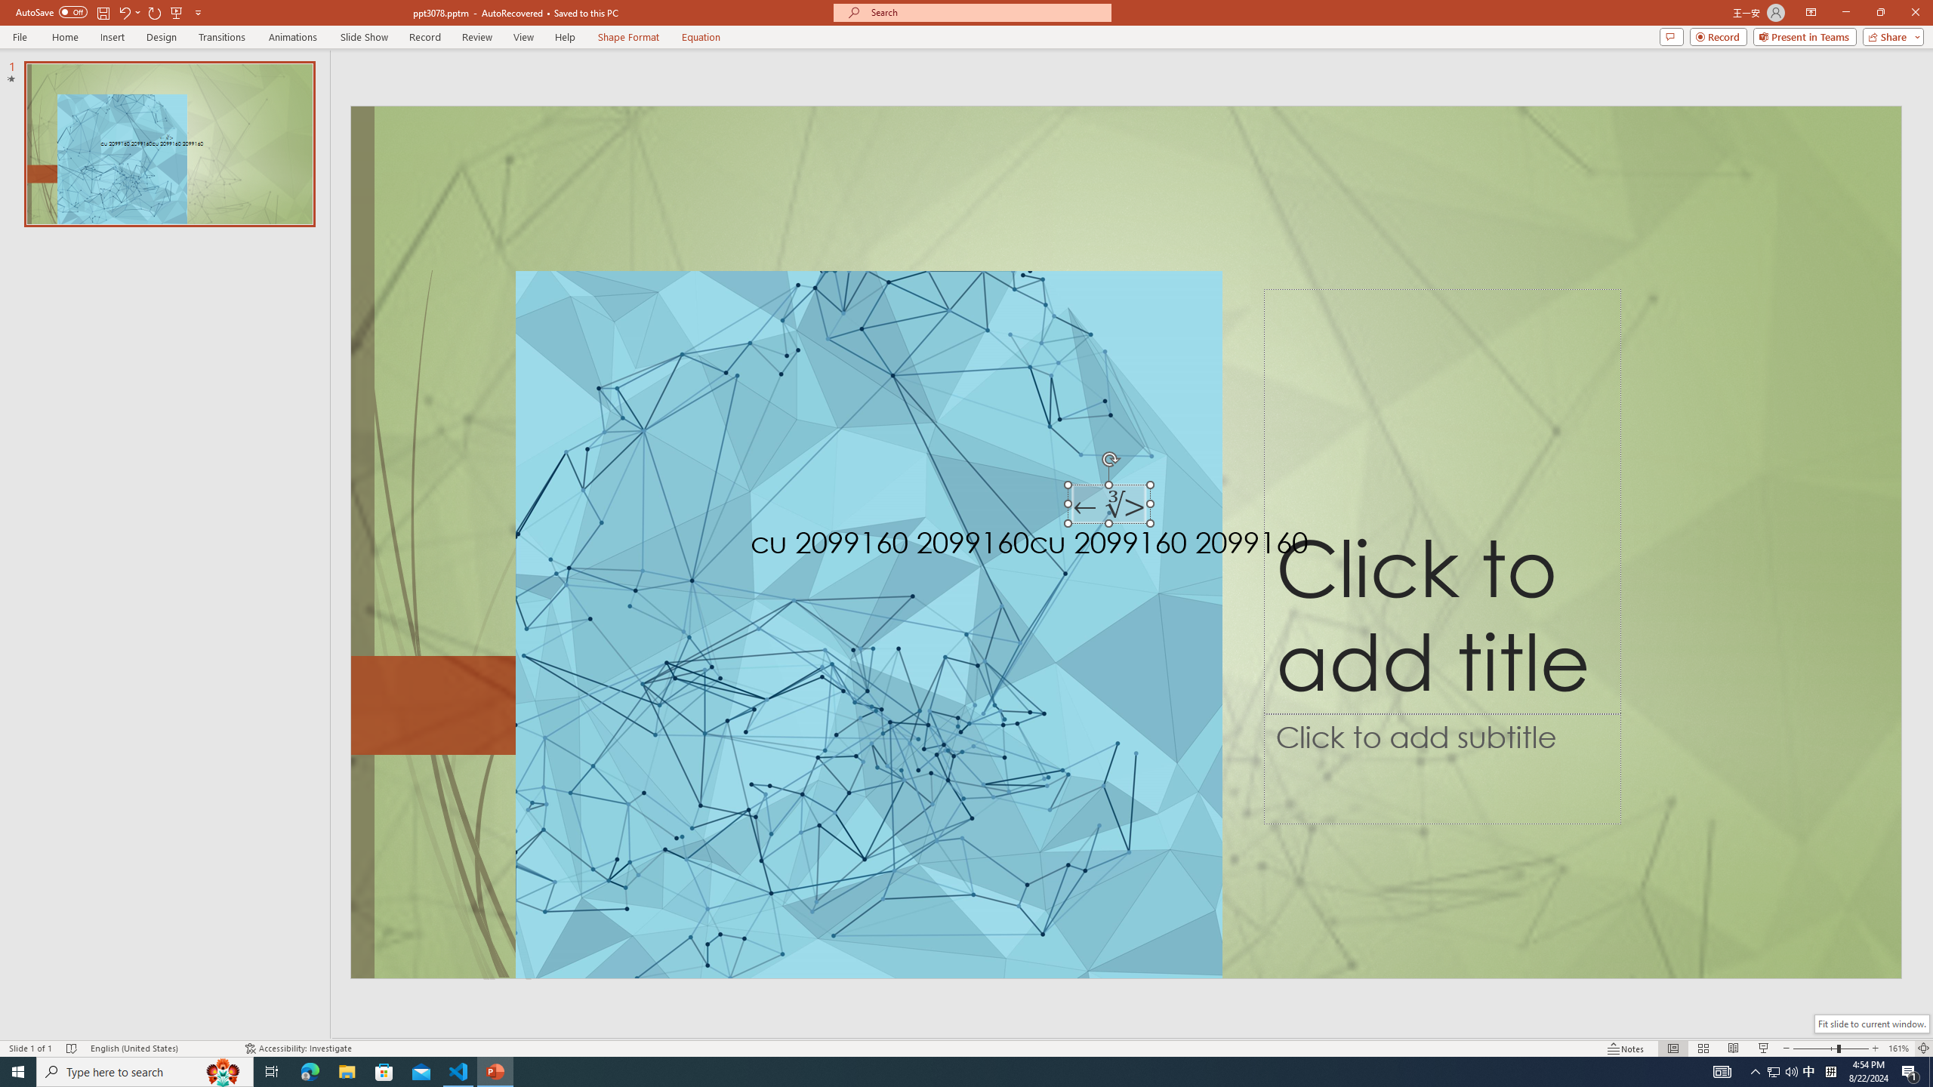 The image size is (1933, 1087). What do you see at coordinates (701, 37) in the screenshot?
I see `Equation` at bounding box center [701, 37].